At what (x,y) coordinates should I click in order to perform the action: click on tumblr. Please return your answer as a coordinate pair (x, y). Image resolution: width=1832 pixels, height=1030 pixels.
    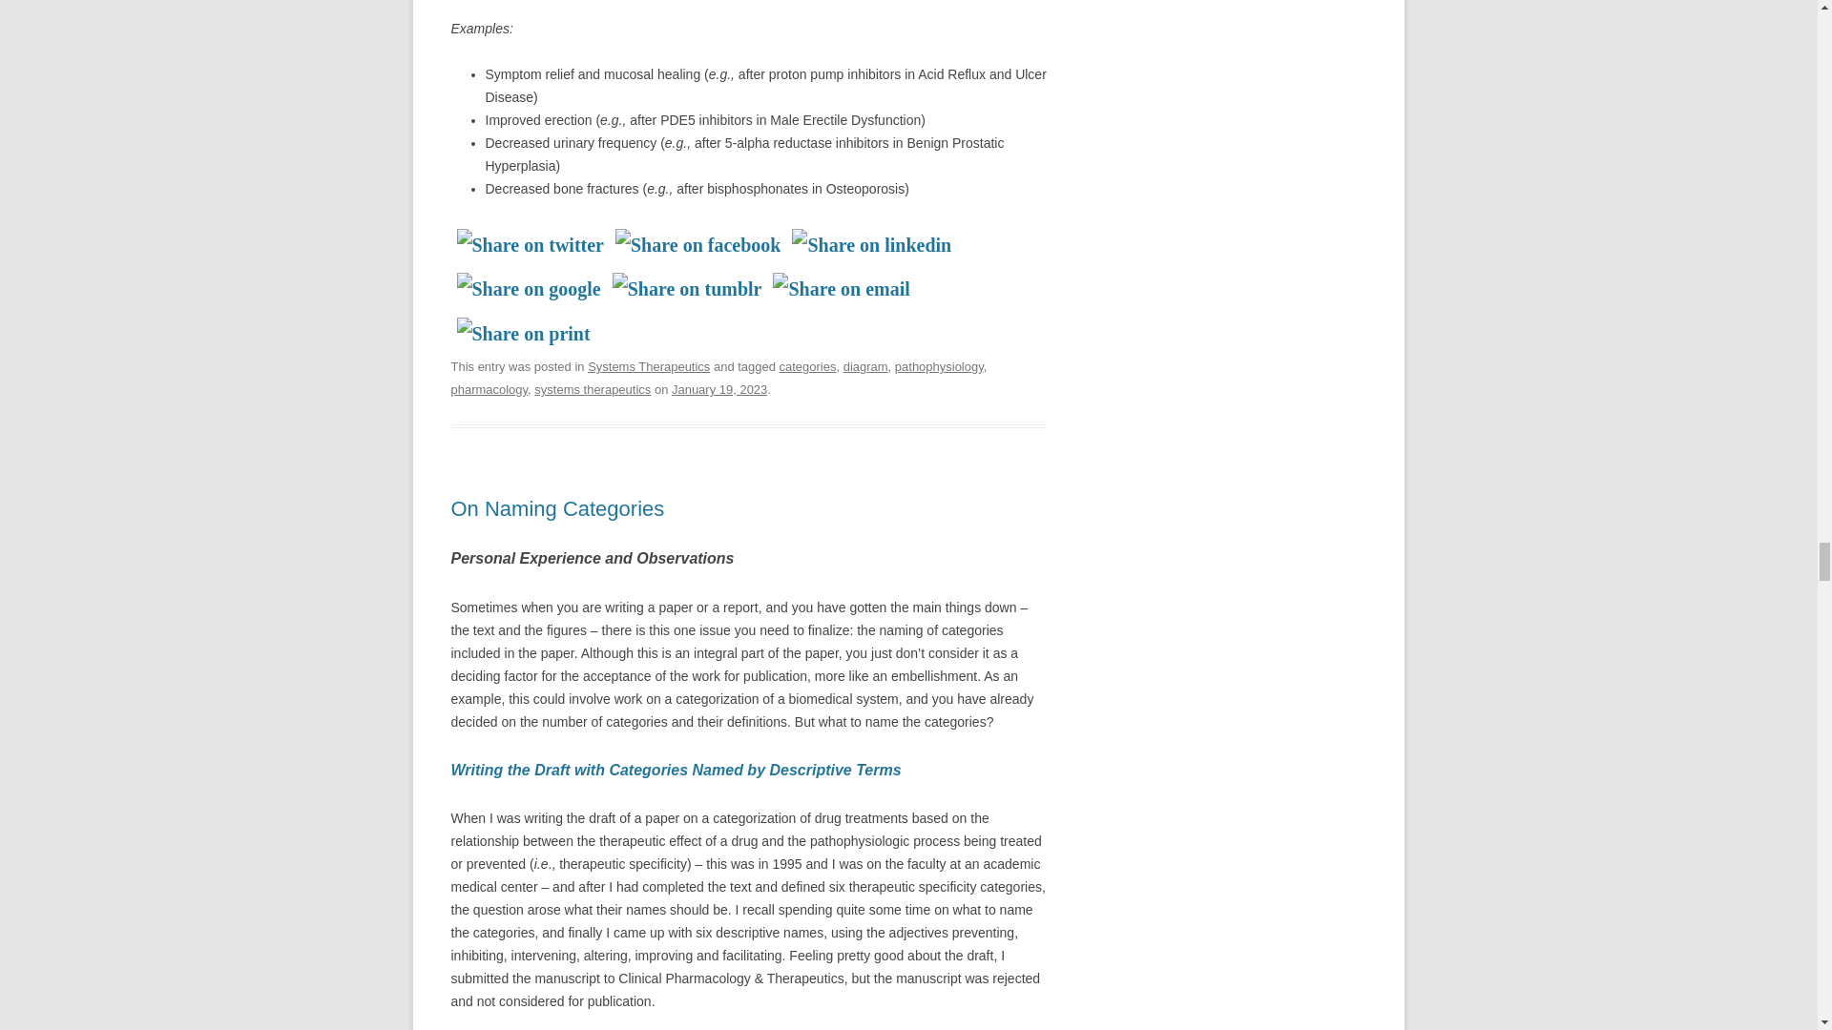
    Looking at the image, I should click on (687, 288).